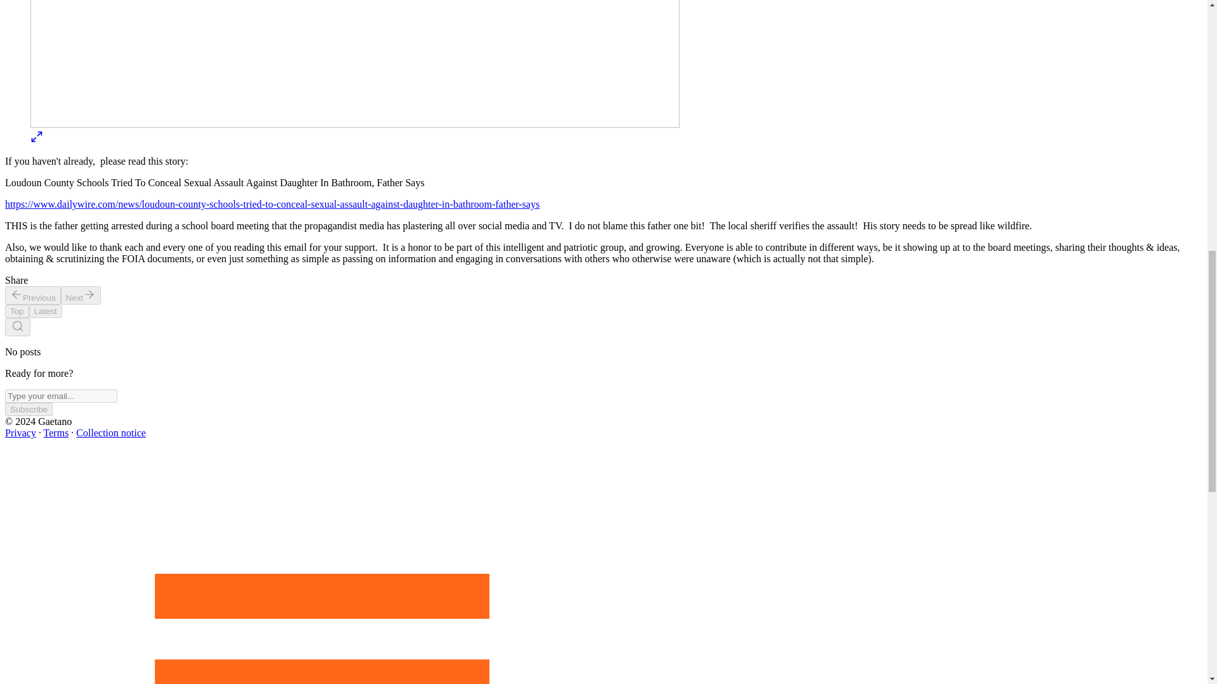 The width and height of the screenshot is (1217, 684). Describe the element at coordinates (33, 295) in the screenshot. I see `Previous` at that location.